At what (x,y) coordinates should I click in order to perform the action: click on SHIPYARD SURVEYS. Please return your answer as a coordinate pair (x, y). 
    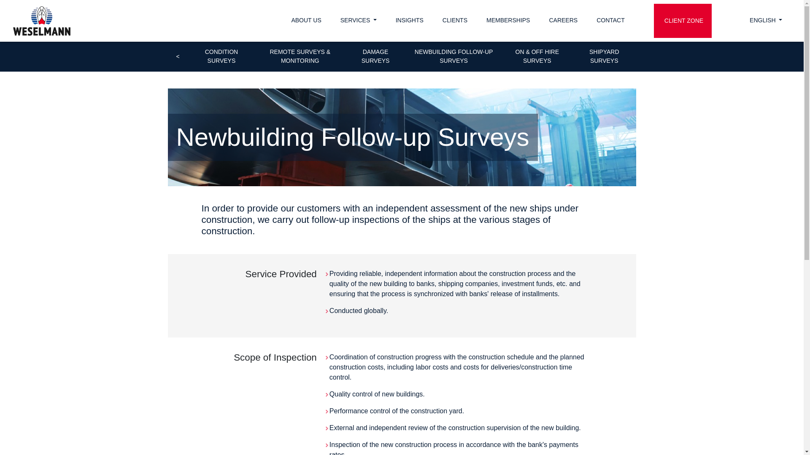
    Looking at the image, I should click on (604, 56).